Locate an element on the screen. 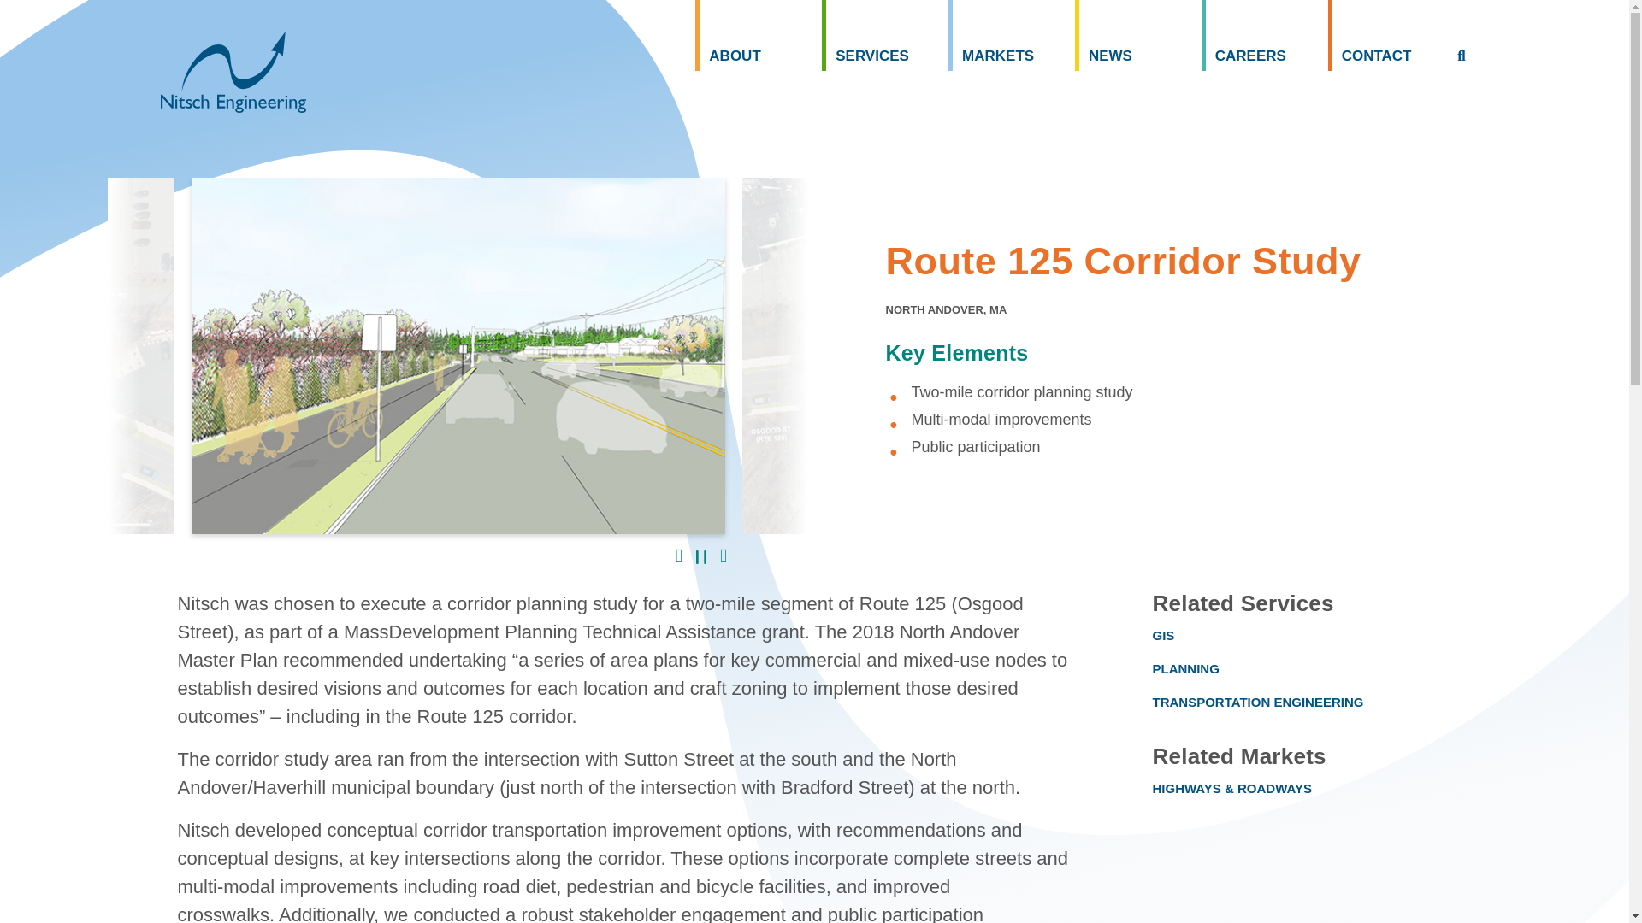 The image size is (1642, 923). SERVICES is located at coordinates (885, 36).